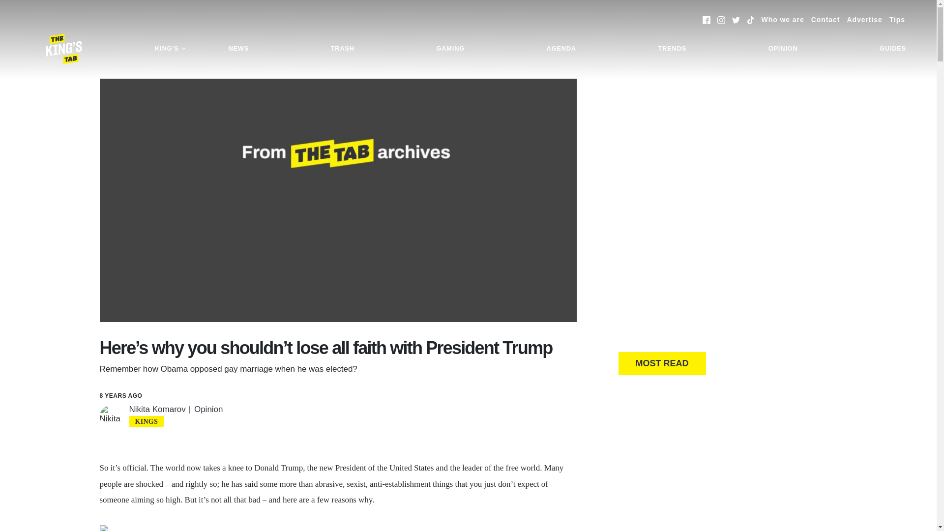 The width and height of the screenshot is (944, 531). Describe the element at coordinates (897, 20) in the screenshot. I see `Tips` at that location.